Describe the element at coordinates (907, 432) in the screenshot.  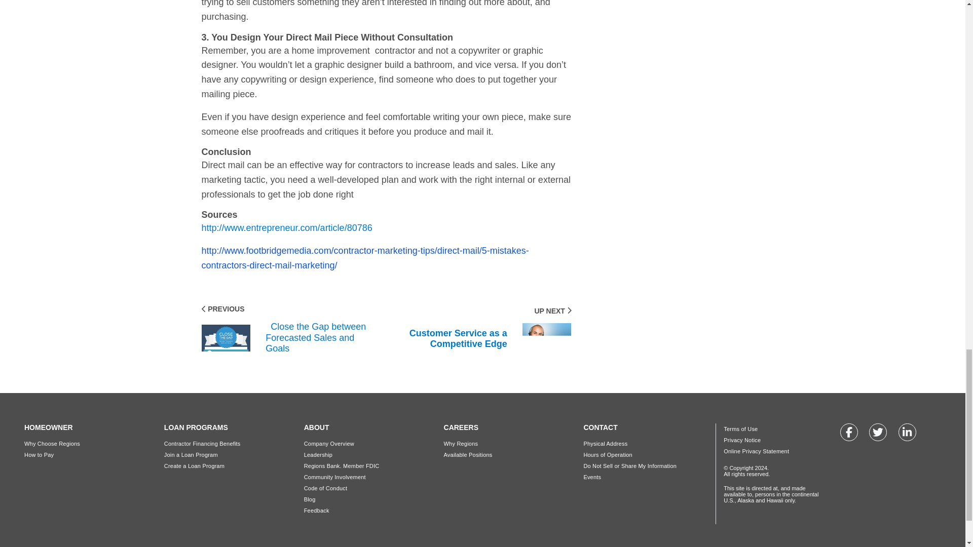
I see `Regions LinkedIn` at that location.